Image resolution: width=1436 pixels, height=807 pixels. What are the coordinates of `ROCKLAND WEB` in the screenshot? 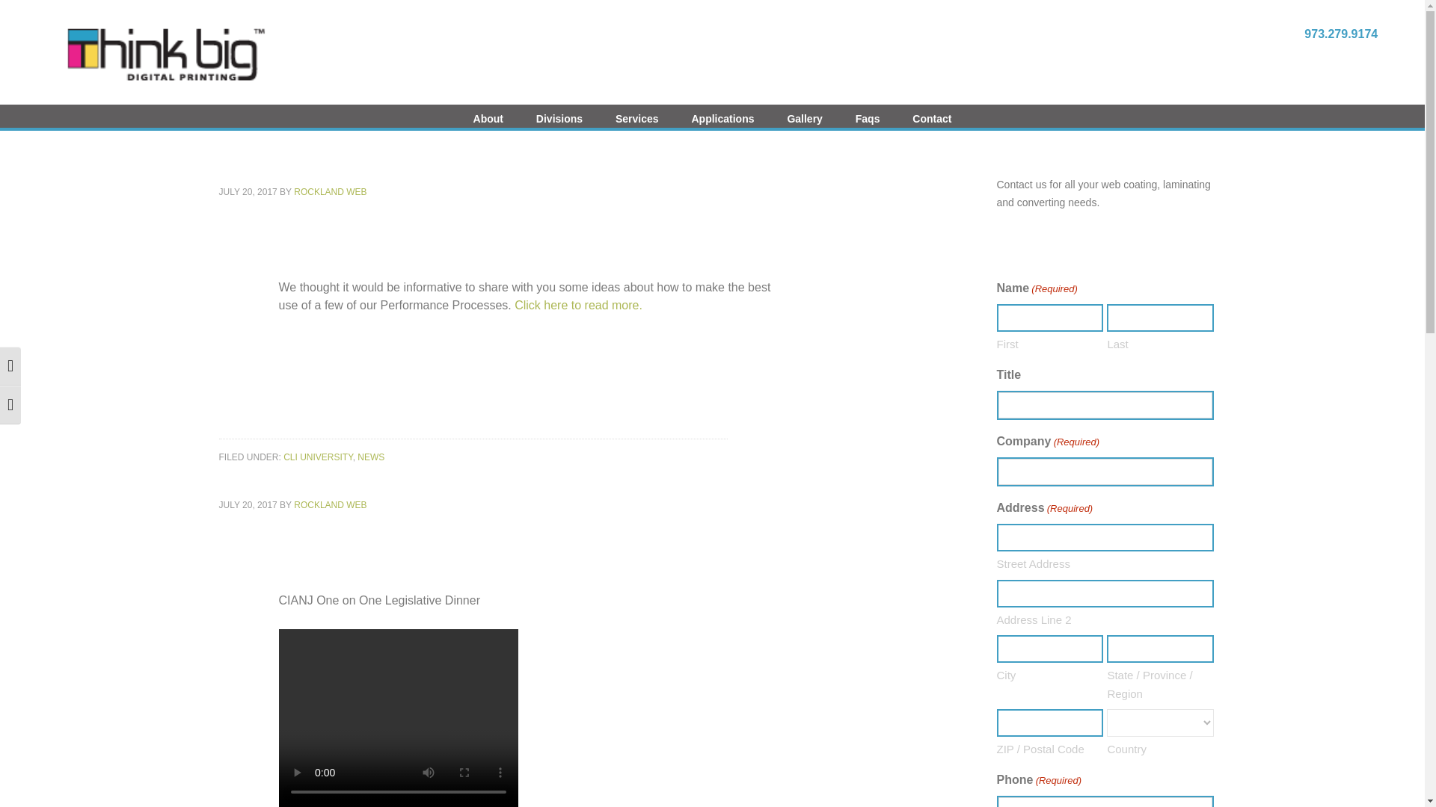 It's located at (330, 191).